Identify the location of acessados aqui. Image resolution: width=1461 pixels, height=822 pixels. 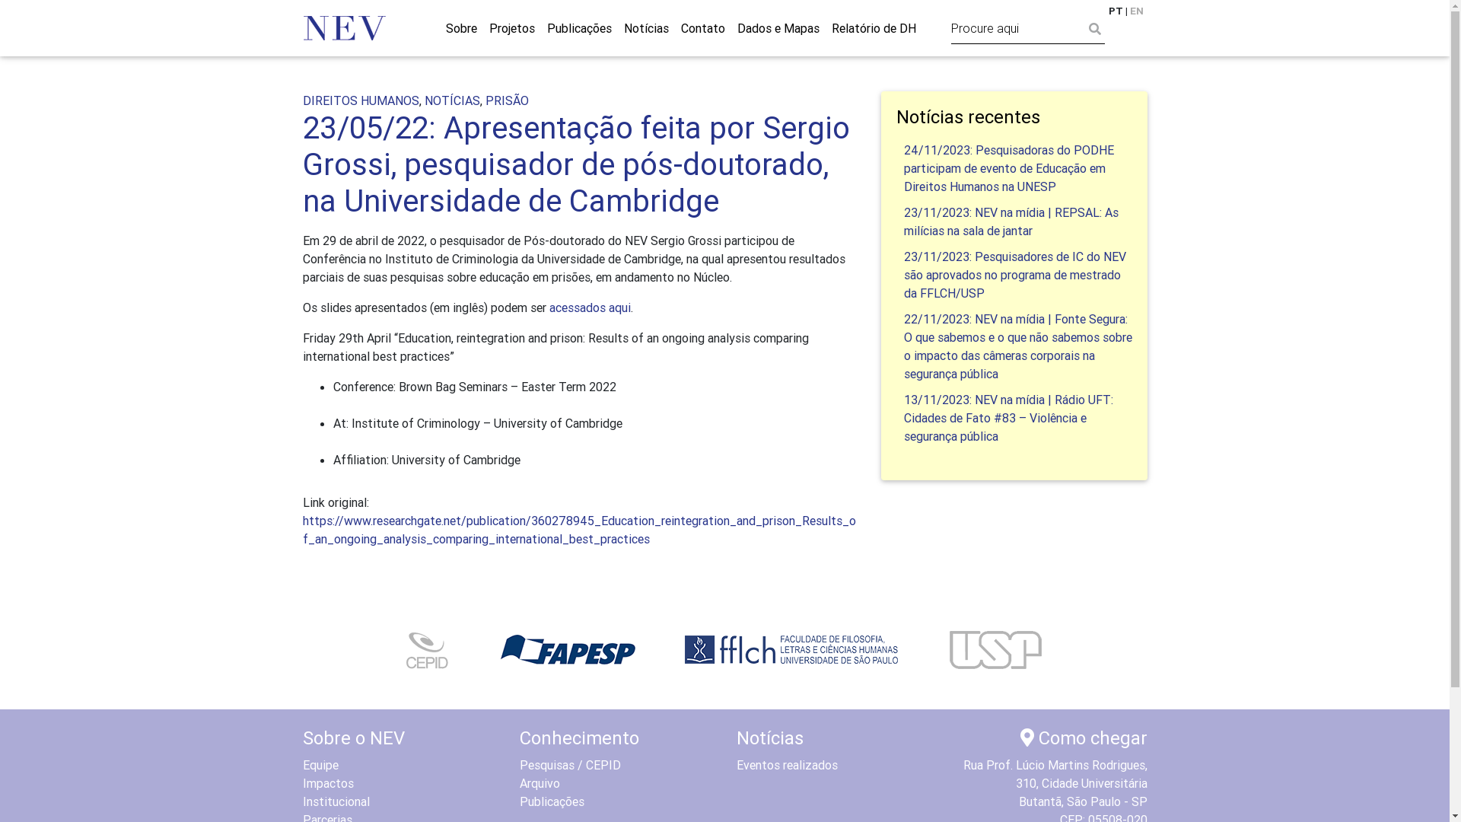
(590, 307).